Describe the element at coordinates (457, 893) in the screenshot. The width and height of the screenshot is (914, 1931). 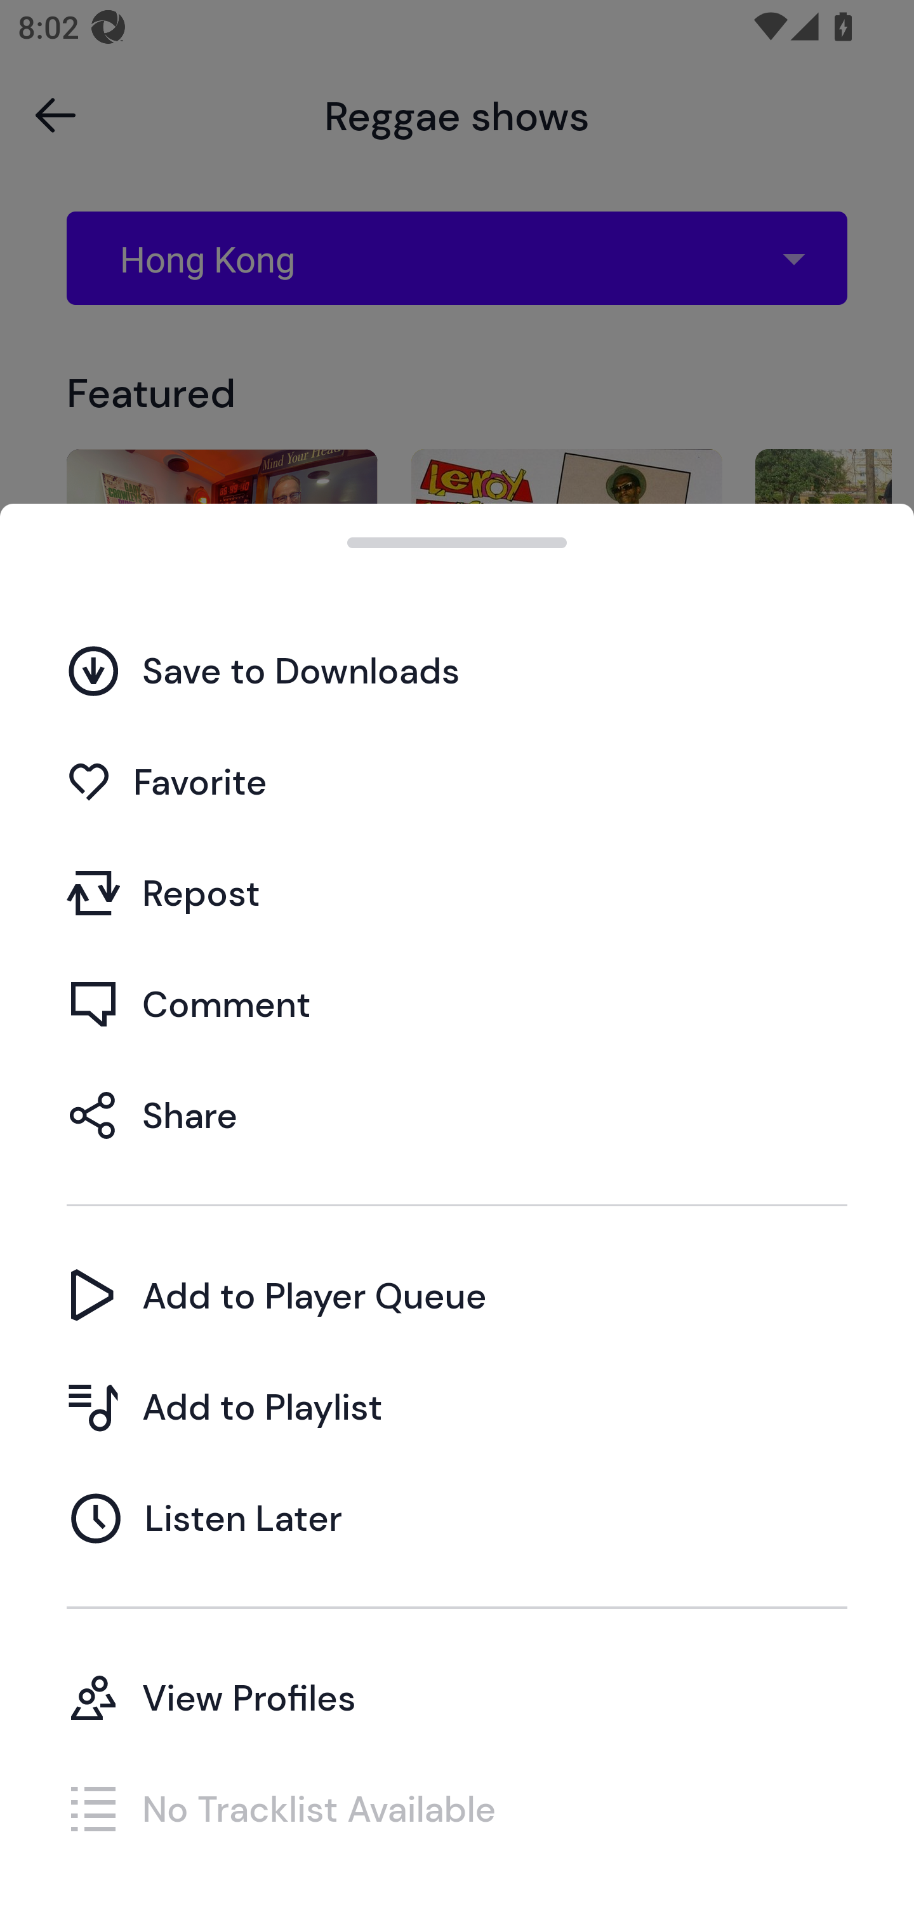
I see `Repost` at that location.